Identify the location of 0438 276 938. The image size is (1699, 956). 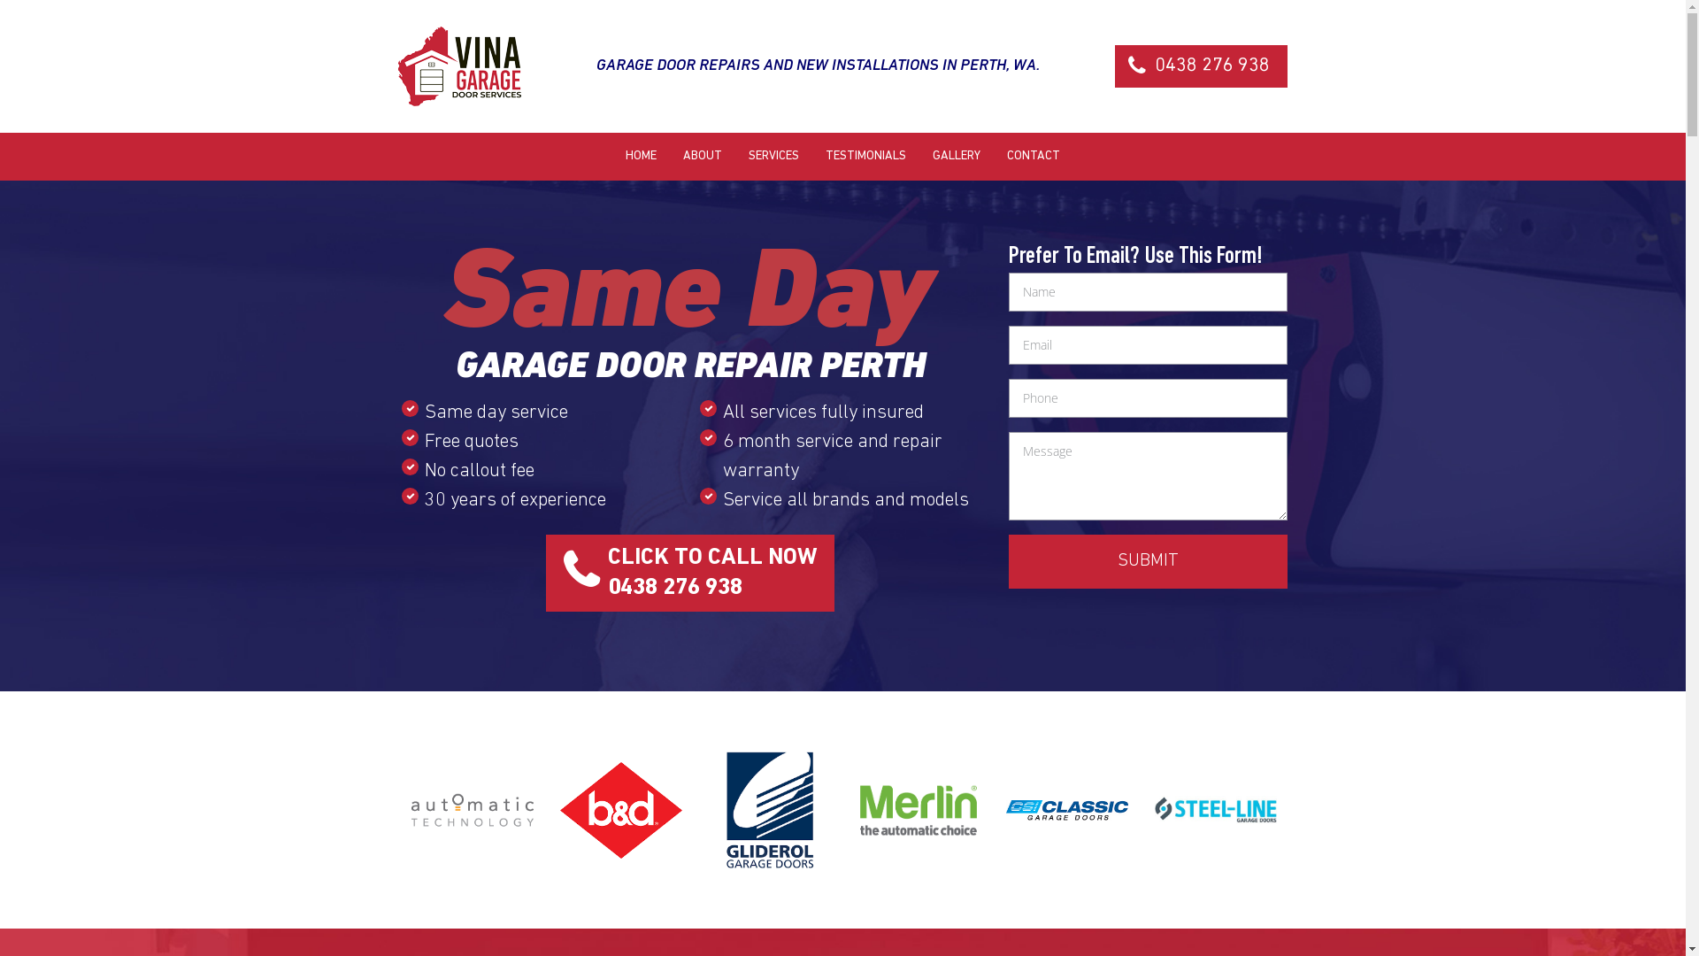
(1202, 66).